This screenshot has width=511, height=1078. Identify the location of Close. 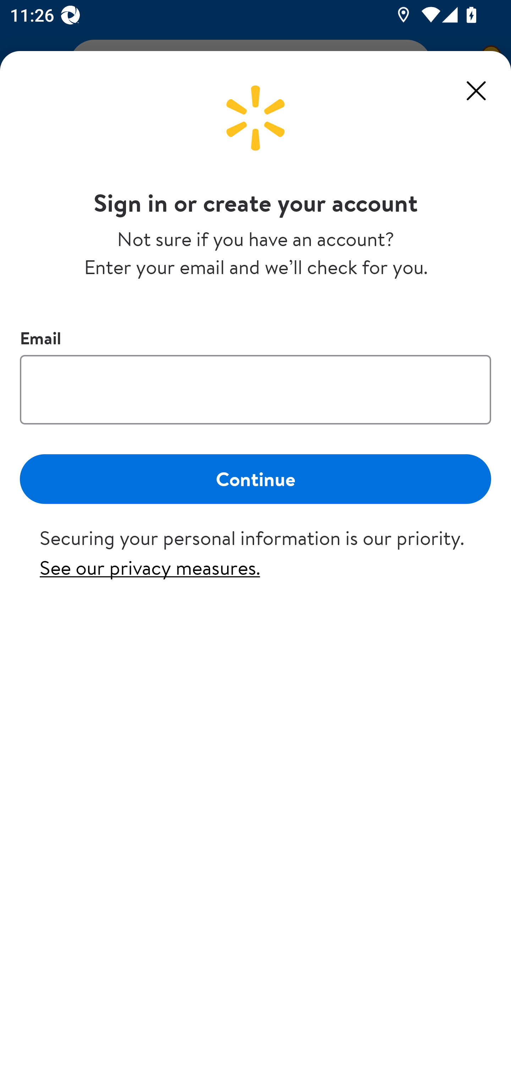
(476, 90).